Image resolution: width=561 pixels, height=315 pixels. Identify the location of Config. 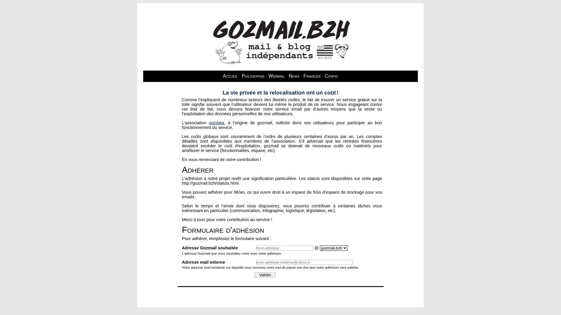
(331, 76).